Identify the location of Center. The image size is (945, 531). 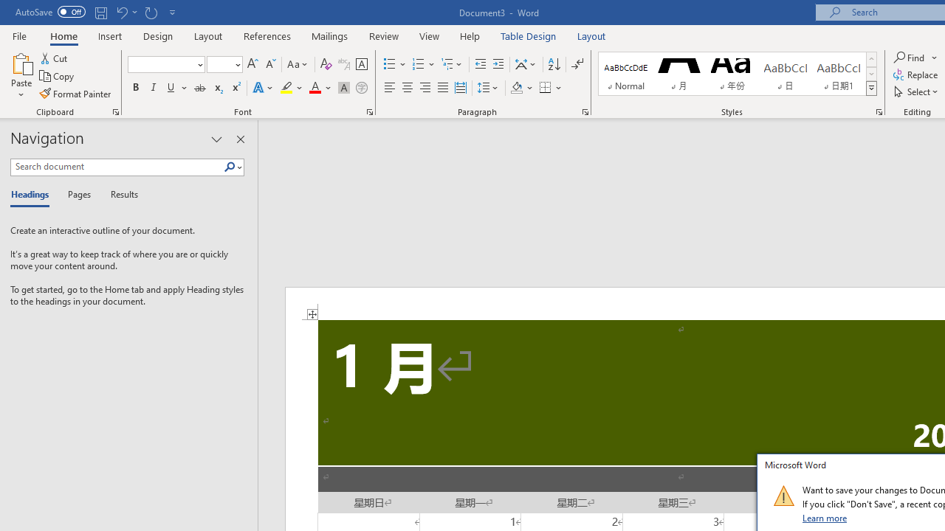
(408, 88).